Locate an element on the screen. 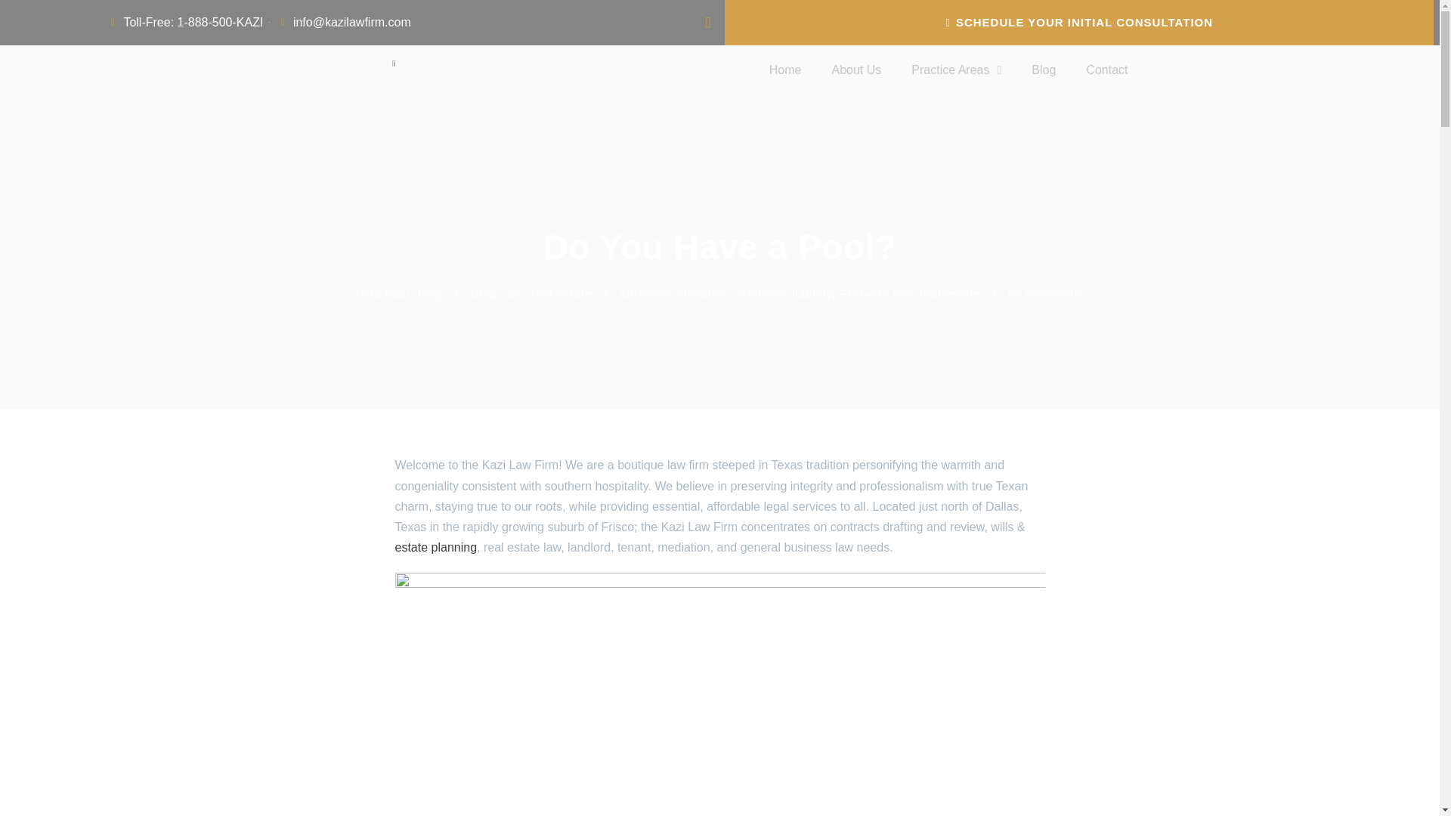  Toll-Free: 1-888-500-KAZI is located at coordinates (184, 23).